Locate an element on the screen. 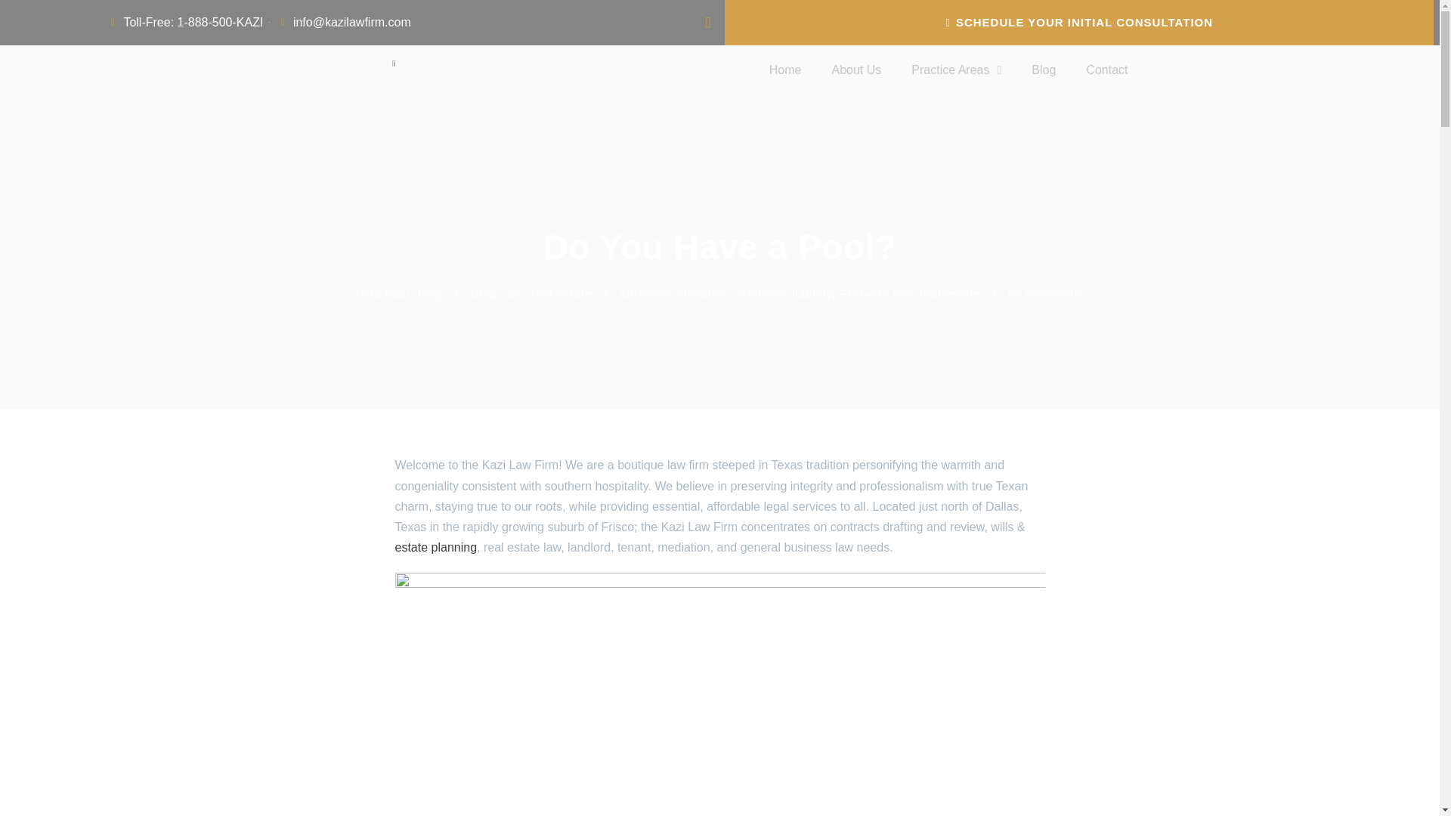  Toll-Free: 1-888-500-KAZI is located at coordinates (184, 23).